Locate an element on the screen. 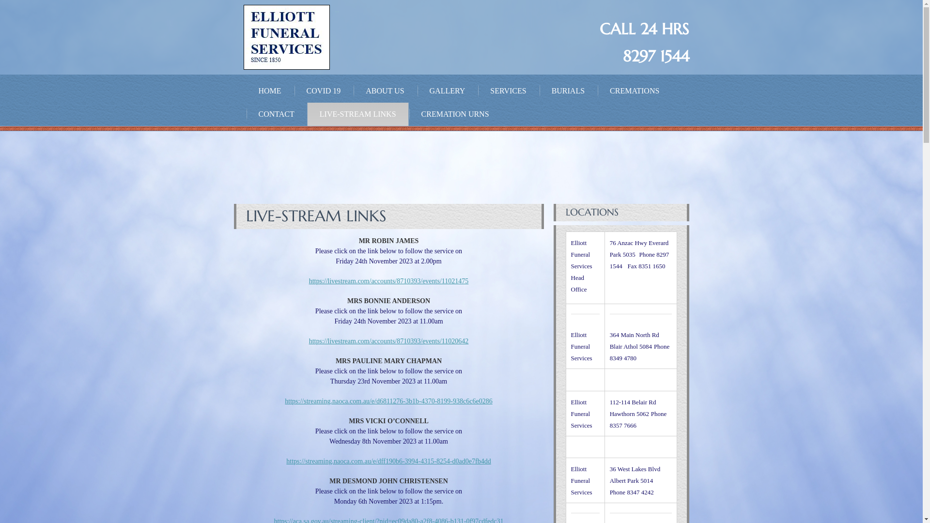  CONTACT is located at coordinates (277, 114).